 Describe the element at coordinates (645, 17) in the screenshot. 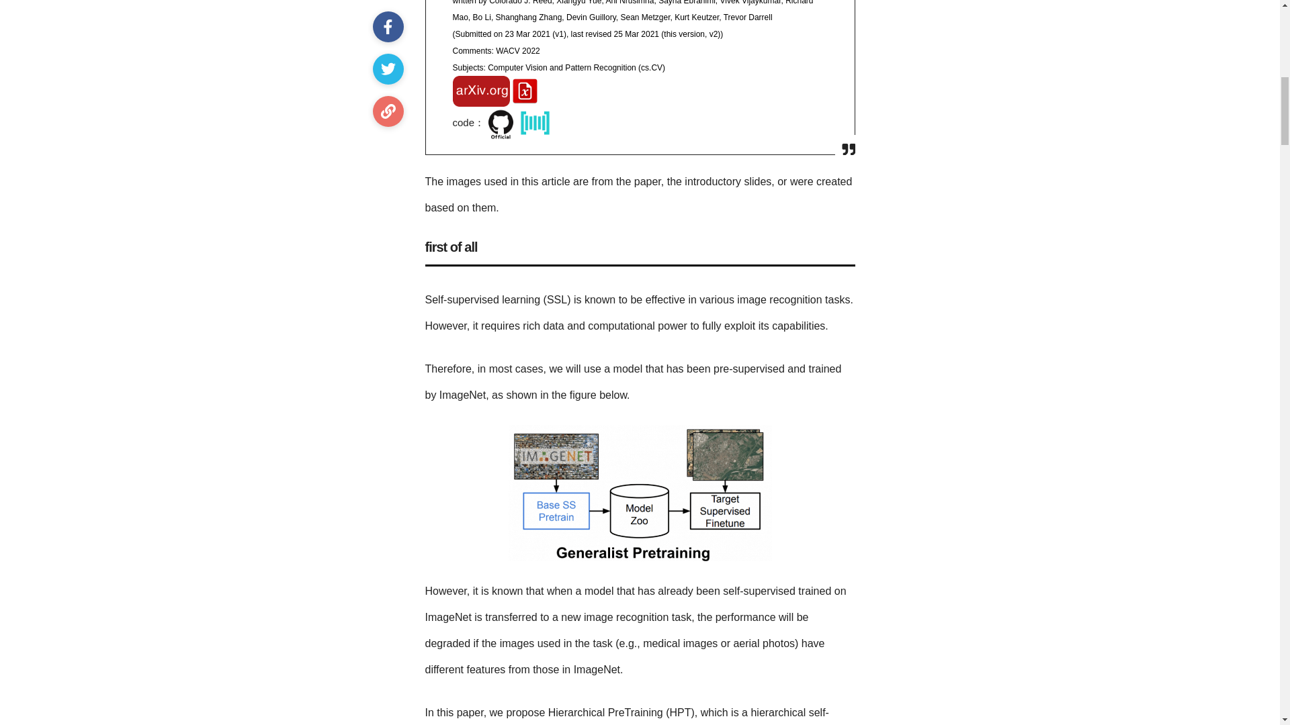

I see `Sean Metzger` at that location.